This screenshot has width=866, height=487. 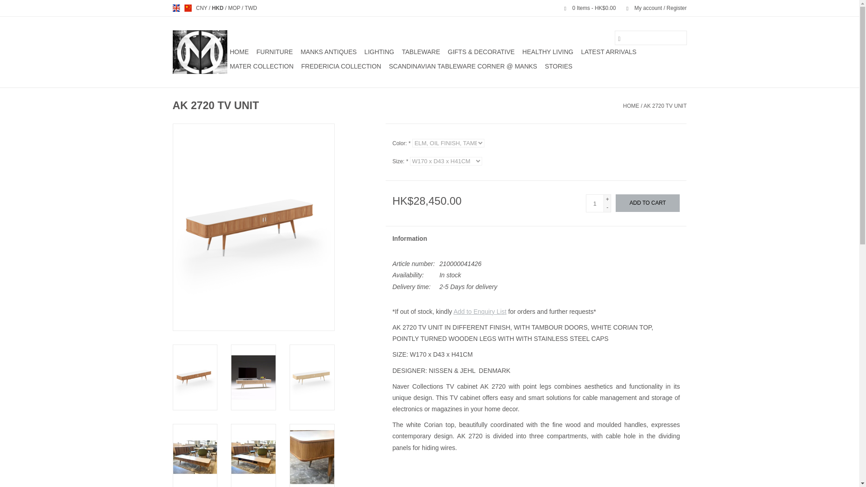 What do you see at coordinates (251, 8) in the screenshot?
I see `TWD` at bounding box center [251, 8].